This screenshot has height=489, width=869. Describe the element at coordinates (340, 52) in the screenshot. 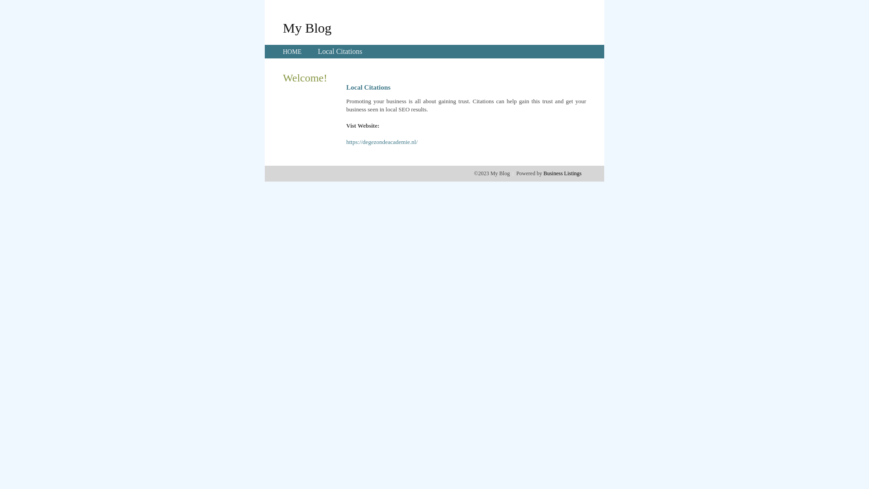

I see `Local Citations` at that location.